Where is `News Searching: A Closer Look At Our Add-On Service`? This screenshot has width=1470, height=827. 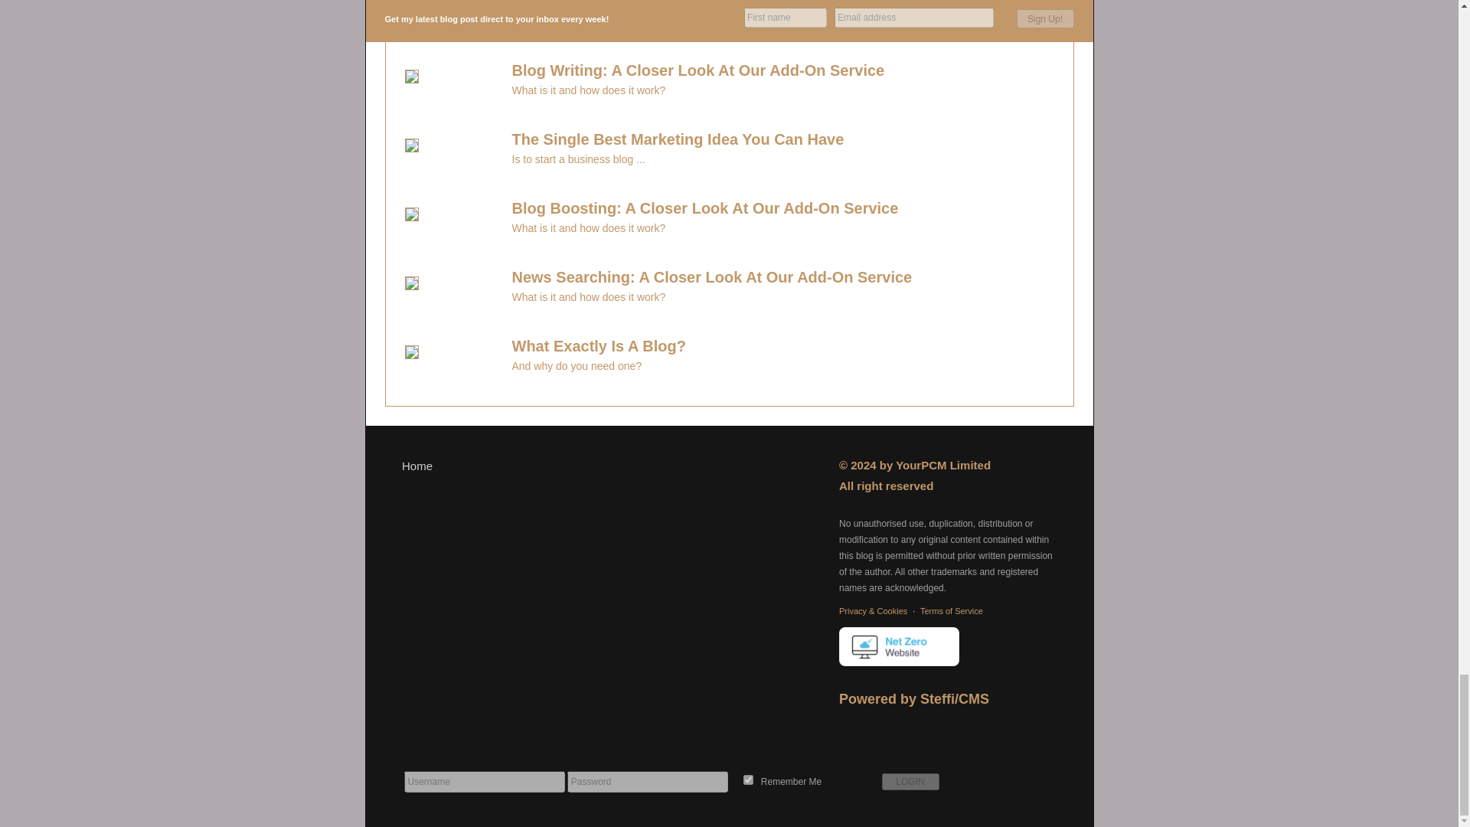
News Searching: A Closer Look At Our Add-On Service is located at coordinates (695, 277).